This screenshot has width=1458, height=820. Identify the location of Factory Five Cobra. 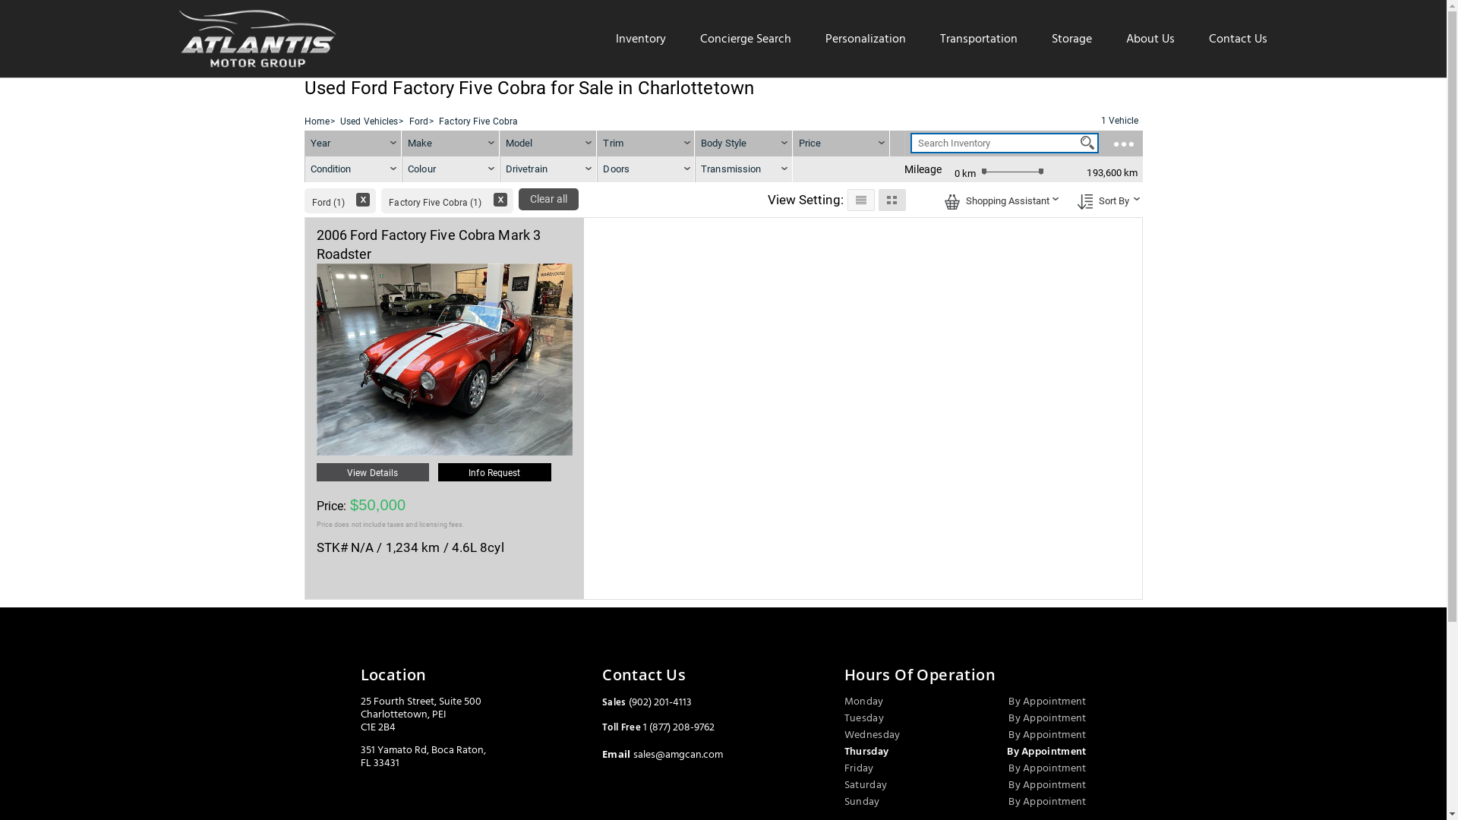
(478, 121).